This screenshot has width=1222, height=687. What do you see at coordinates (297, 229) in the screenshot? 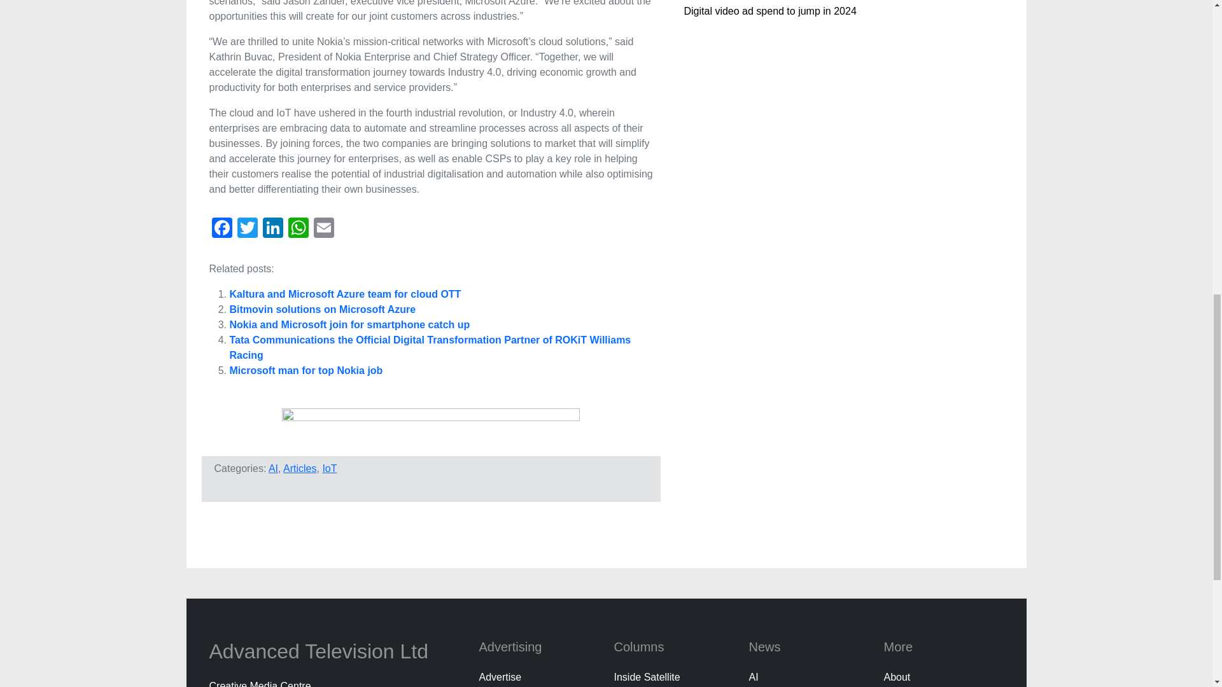
I see `WhatsApp` at bounding box center [297, 229].